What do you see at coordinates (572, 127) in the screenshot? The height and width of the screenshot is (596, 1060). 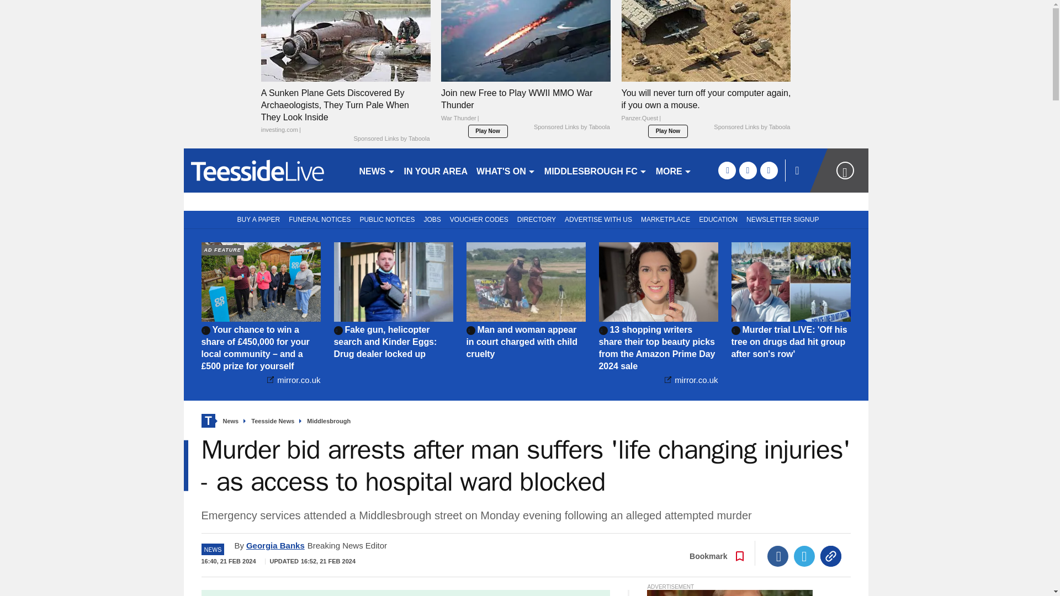 I see `Sponsored Links by Taboola` at bounding box center [572, 127].